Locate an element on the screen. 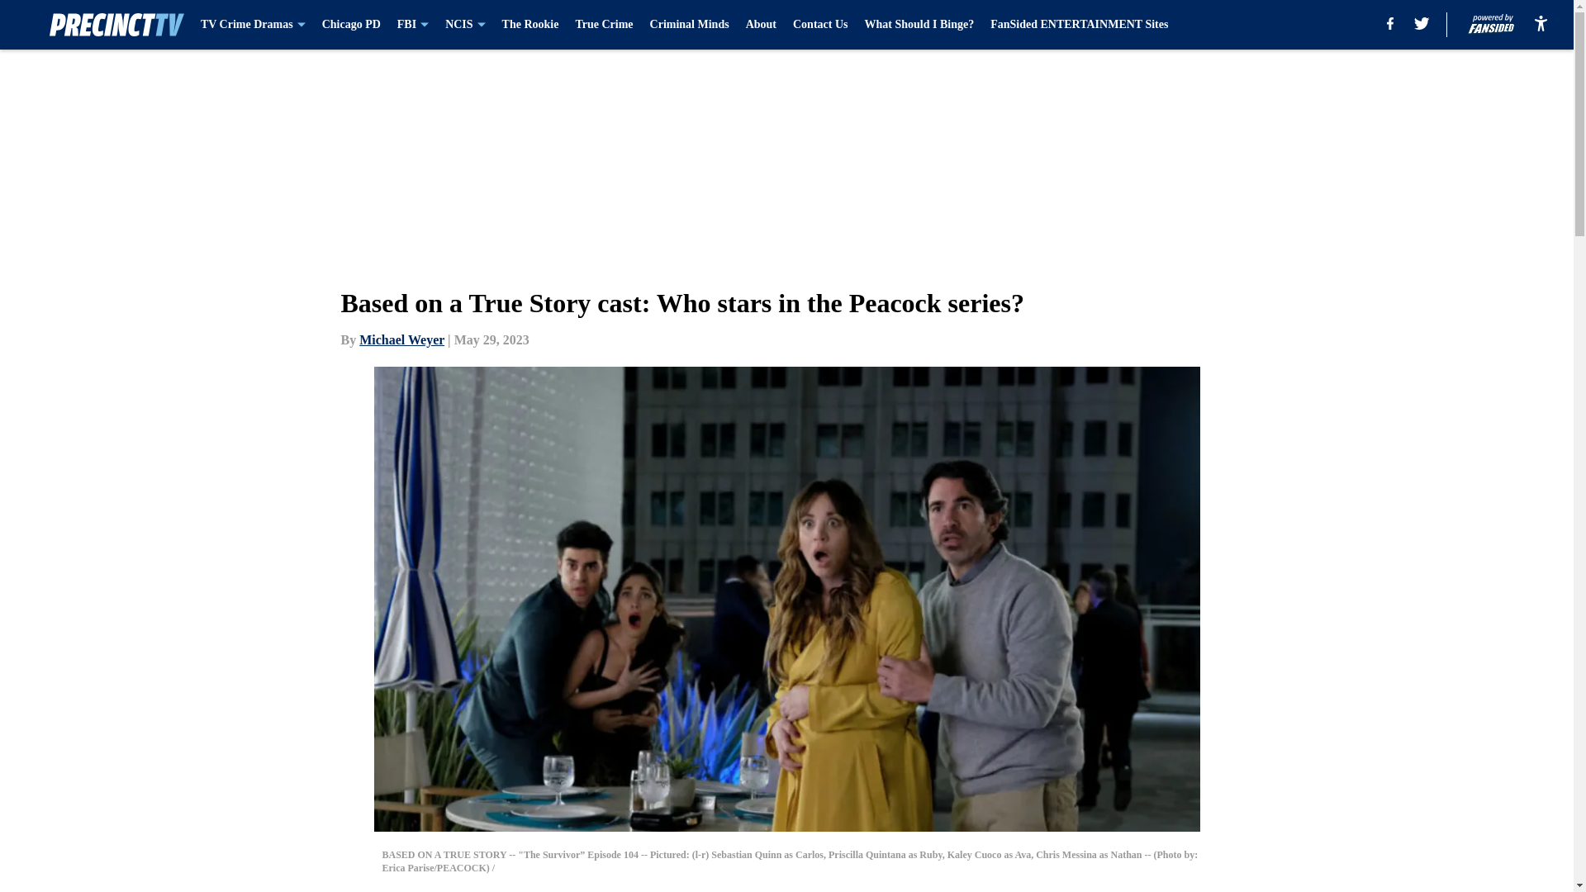 This screenshot has height=892, width=1586. Michael Weyer is located at coordinates (401, 339).